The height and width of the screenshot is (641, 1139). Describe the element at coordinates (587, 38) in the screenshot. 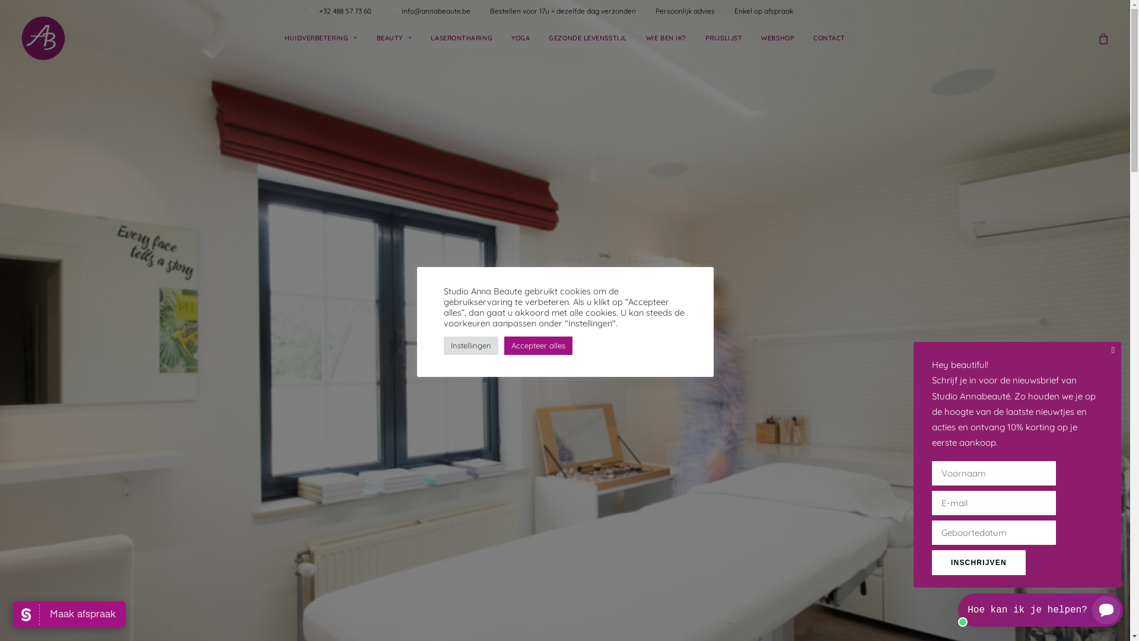

I see `GEZONDE LEVENSSTIJL` at that location.